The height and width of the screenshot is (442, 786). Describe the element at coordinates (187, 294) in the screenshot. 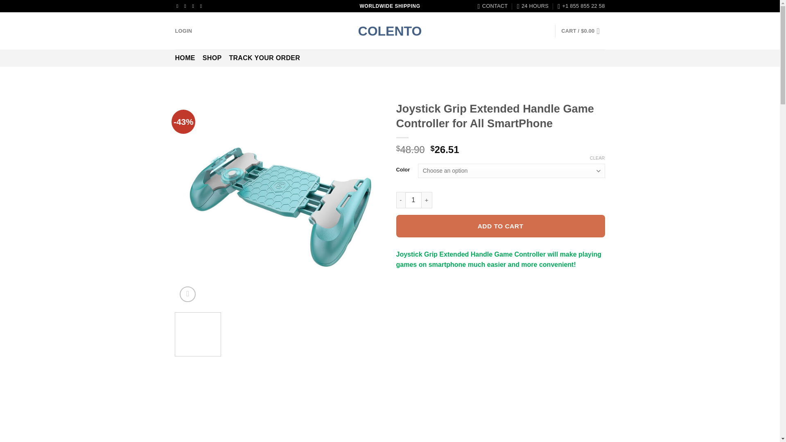

I see `Zoom` at that location.